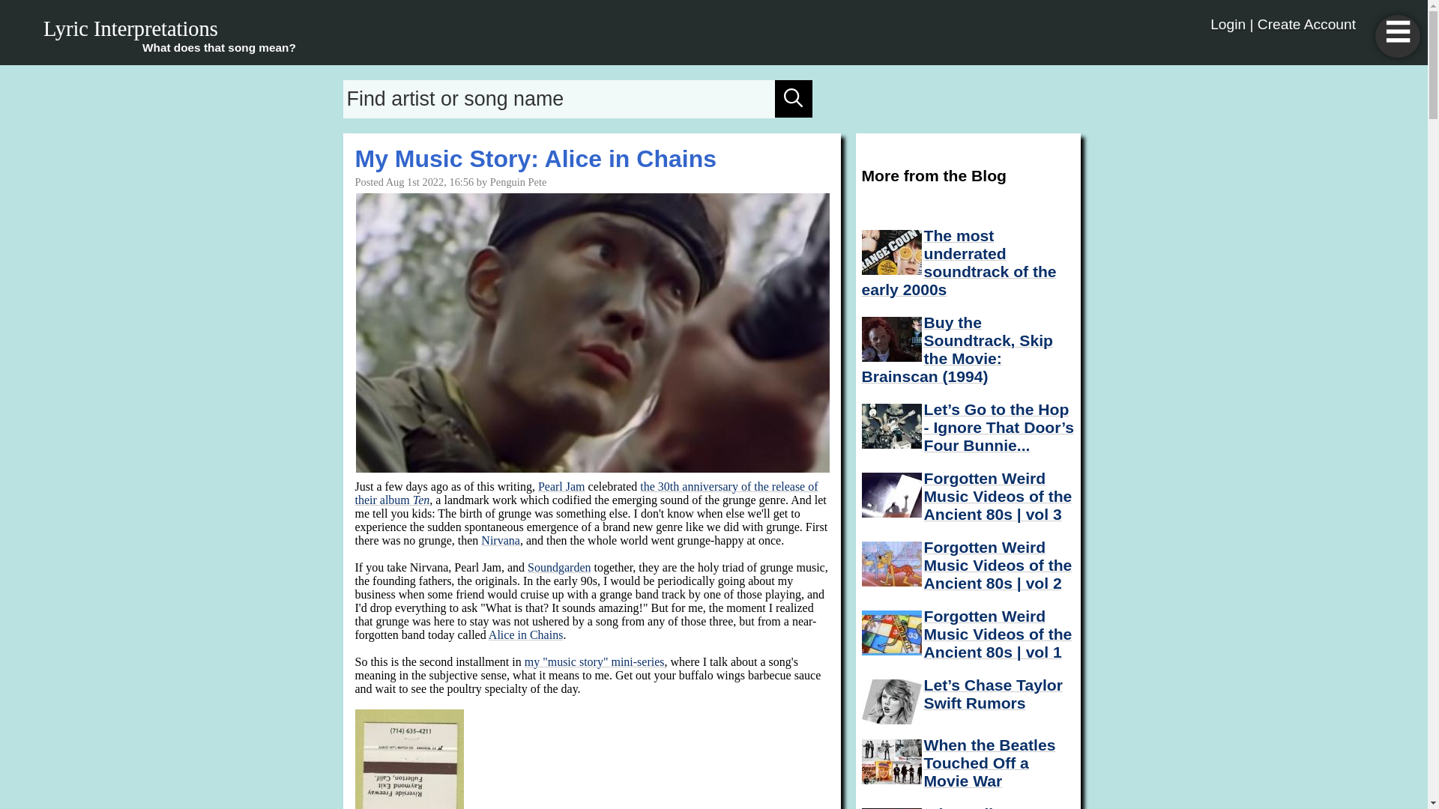  I want to click on The most underrated soundtrack of the early 2000s, so click(892, 252).